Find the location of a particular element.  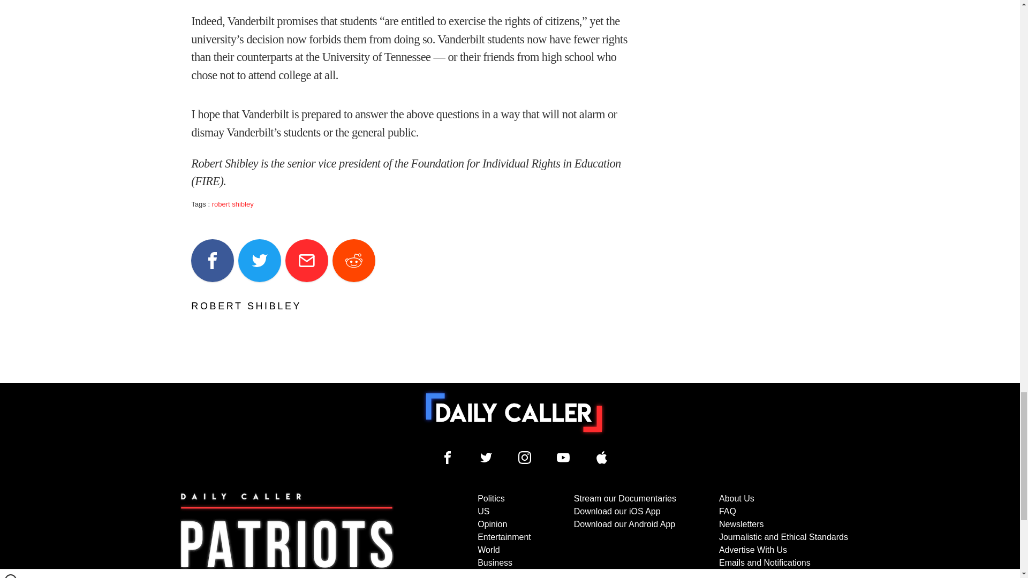

Daily Caller Facebook is located at coordinates (448, 458).